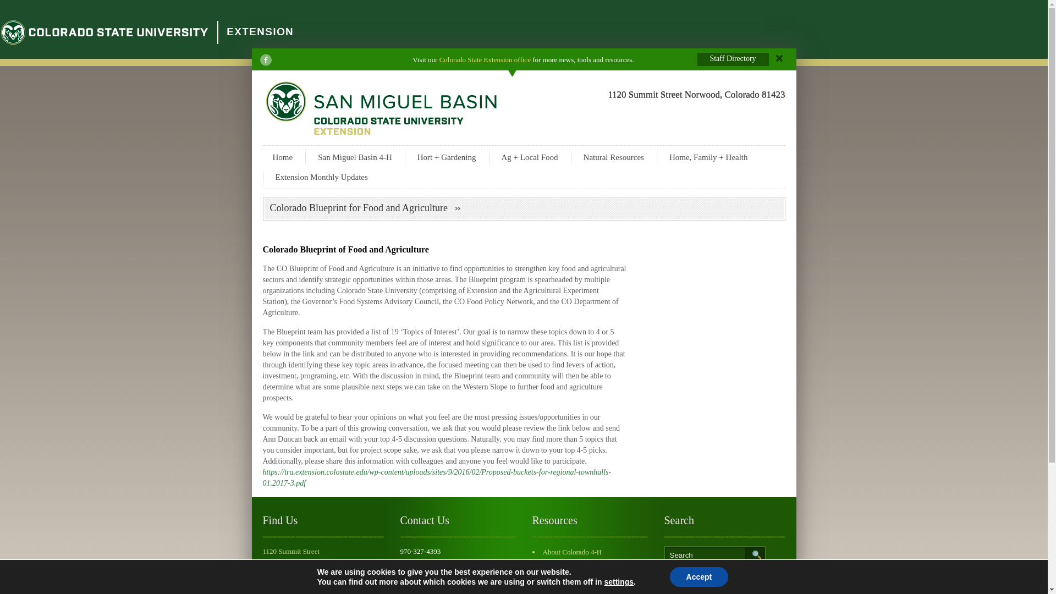 Image resolution: width=1056 pixels, height=594 pixels. Describe the element at coordinates (572, 551) in the screenshot. I see `About Colorado 4-H` at that location.